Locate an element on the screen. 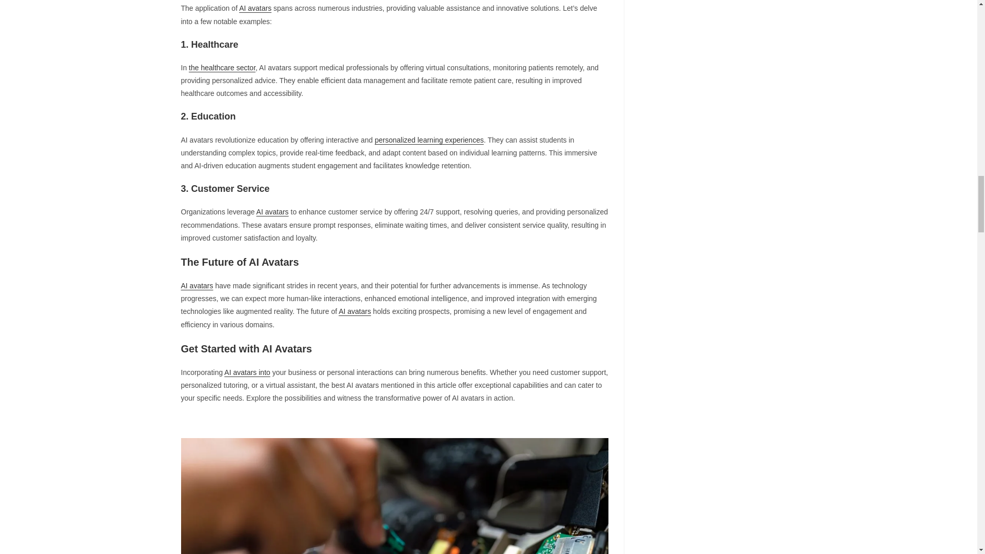  personalized learning experiences is located at coordinates (429, 140).